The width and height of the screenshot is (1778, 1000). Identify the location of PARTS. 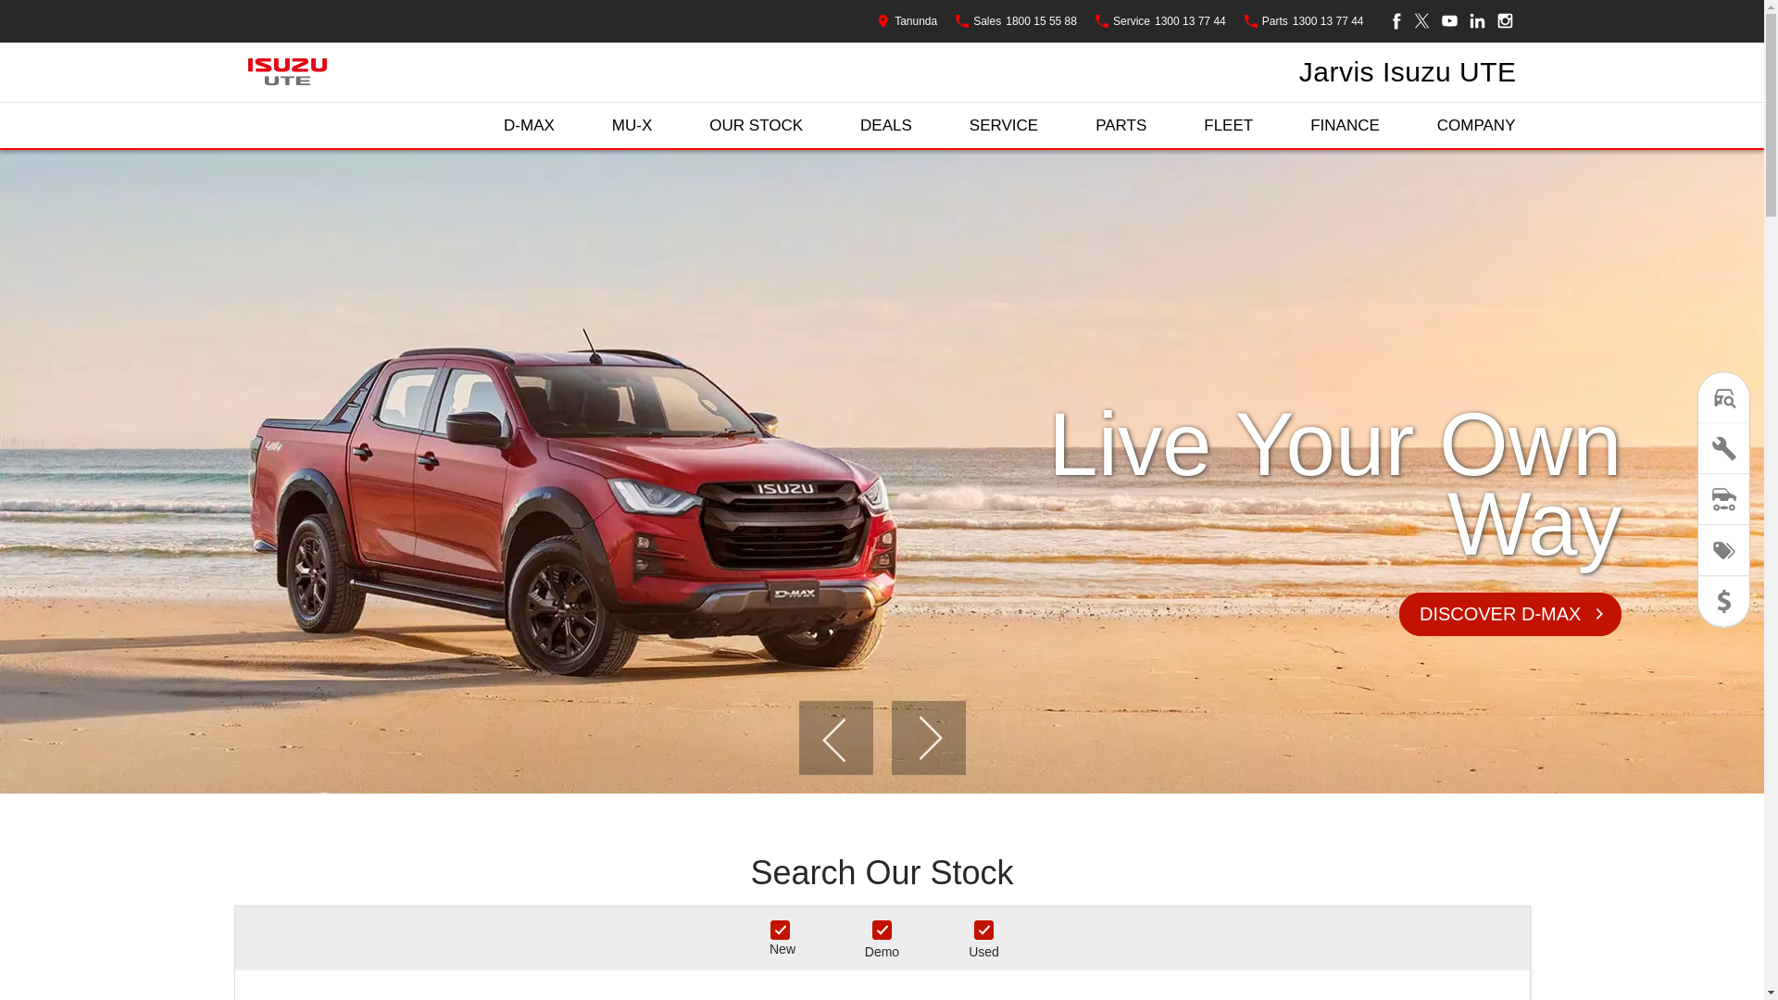
(1121, 126).